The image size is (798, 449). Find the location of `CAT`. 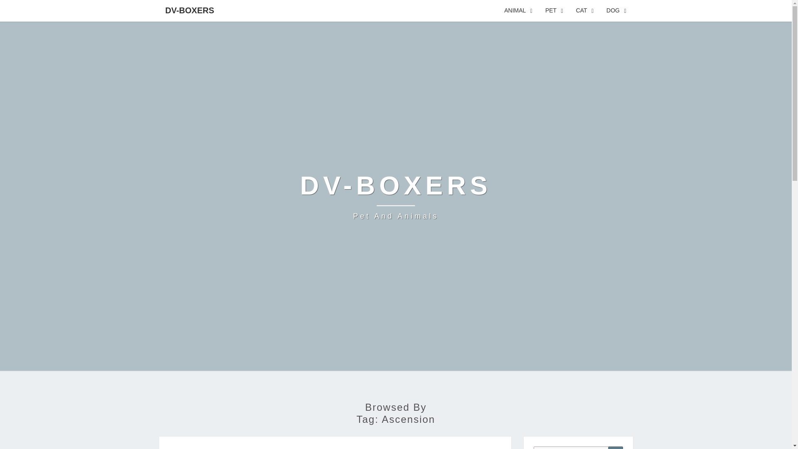

CAT is located at coordinates (396, 196).